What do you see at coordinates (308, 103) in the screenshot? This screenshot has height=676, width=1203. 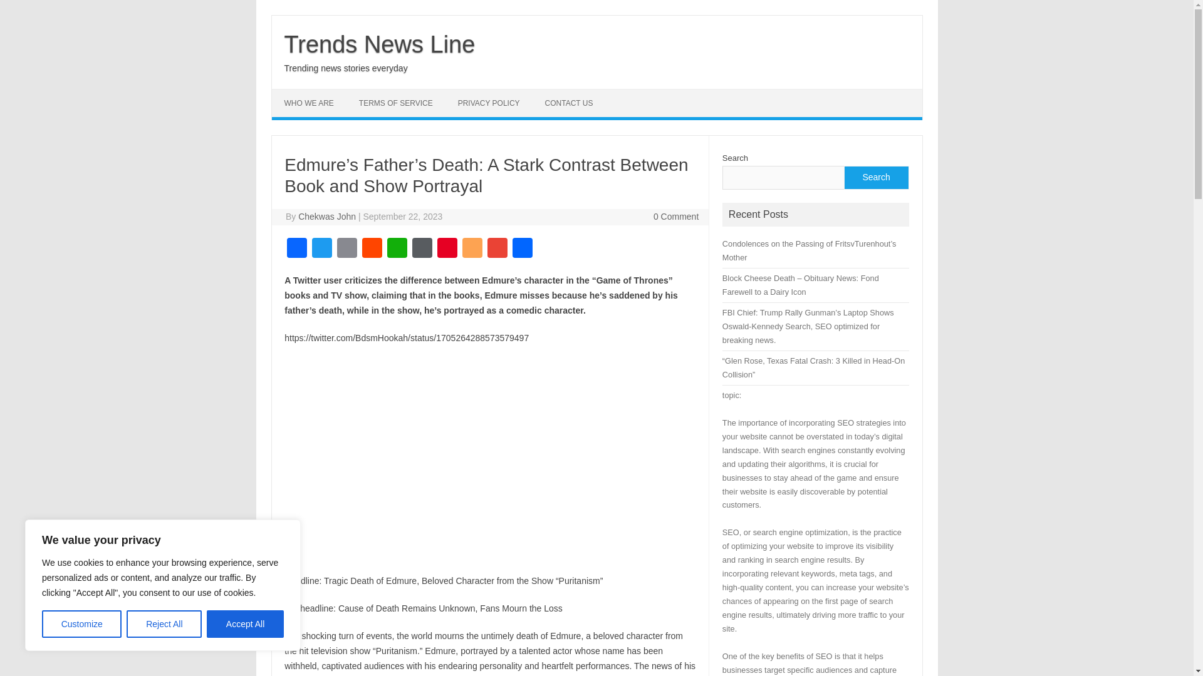 I see `WHO WE ARE` at bounding box center [308, 103].